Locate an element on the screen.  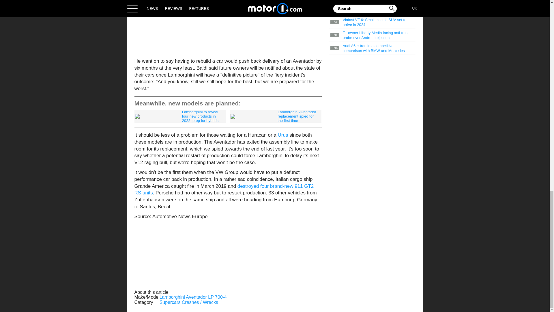
destroyed four brand-new 911 GT2 RS units is located at coordinates (224, 190).